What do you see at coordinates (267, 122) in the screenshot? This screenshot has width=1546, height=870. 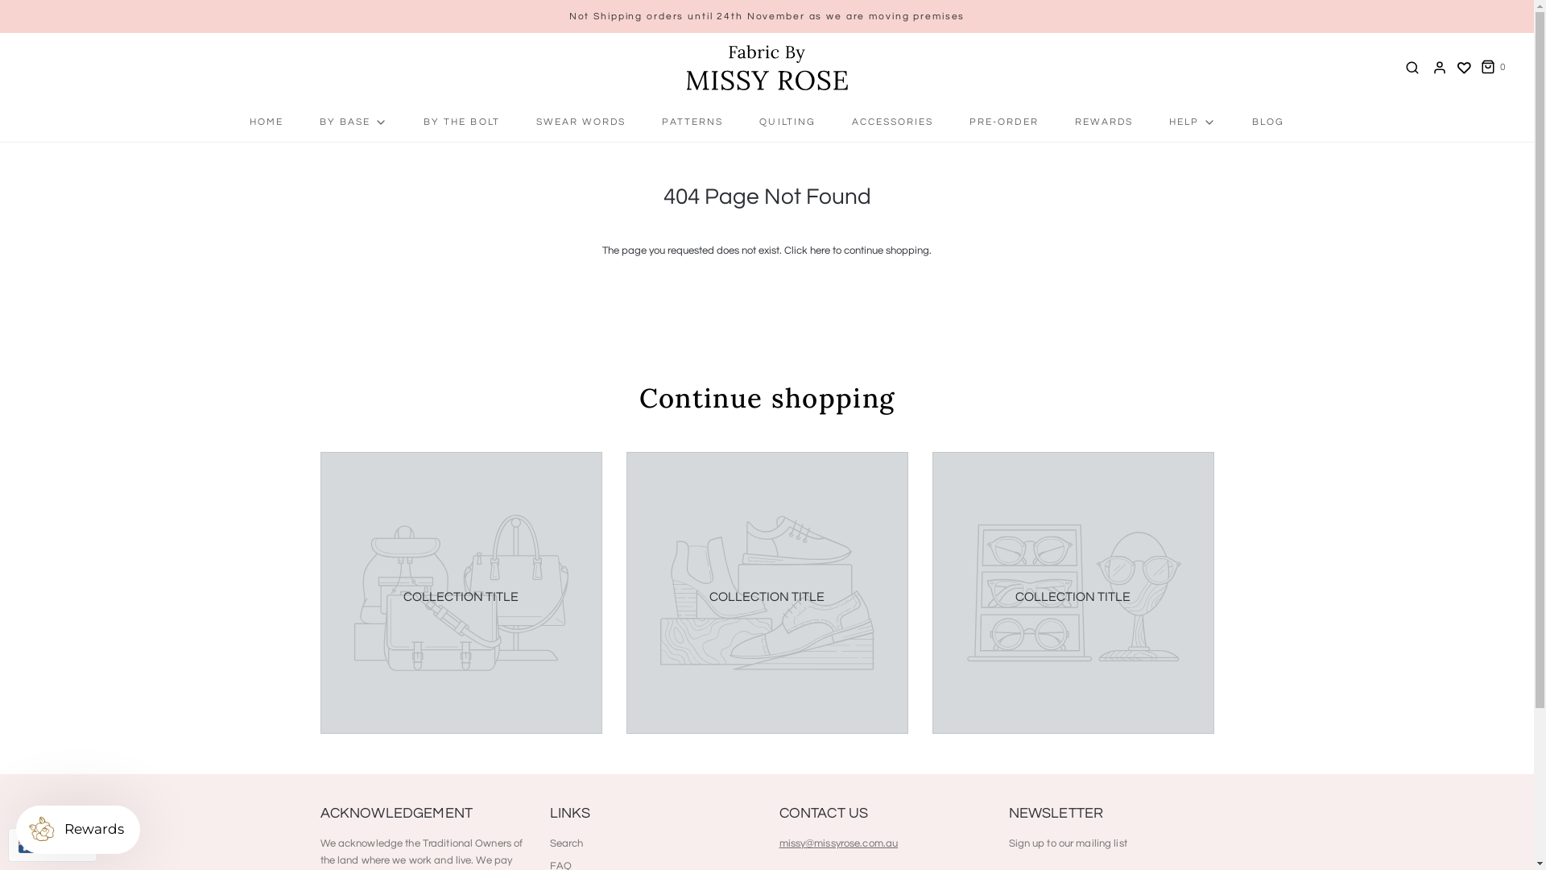 I see `HOME` at bounding box center [267, 122].